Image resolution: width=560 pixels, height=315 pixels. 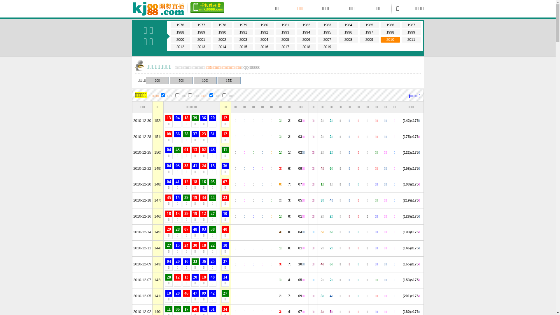 What do you see at coordinates (285, 40) in the screenshot?
I see `2005` at bounding box center [285, 40].